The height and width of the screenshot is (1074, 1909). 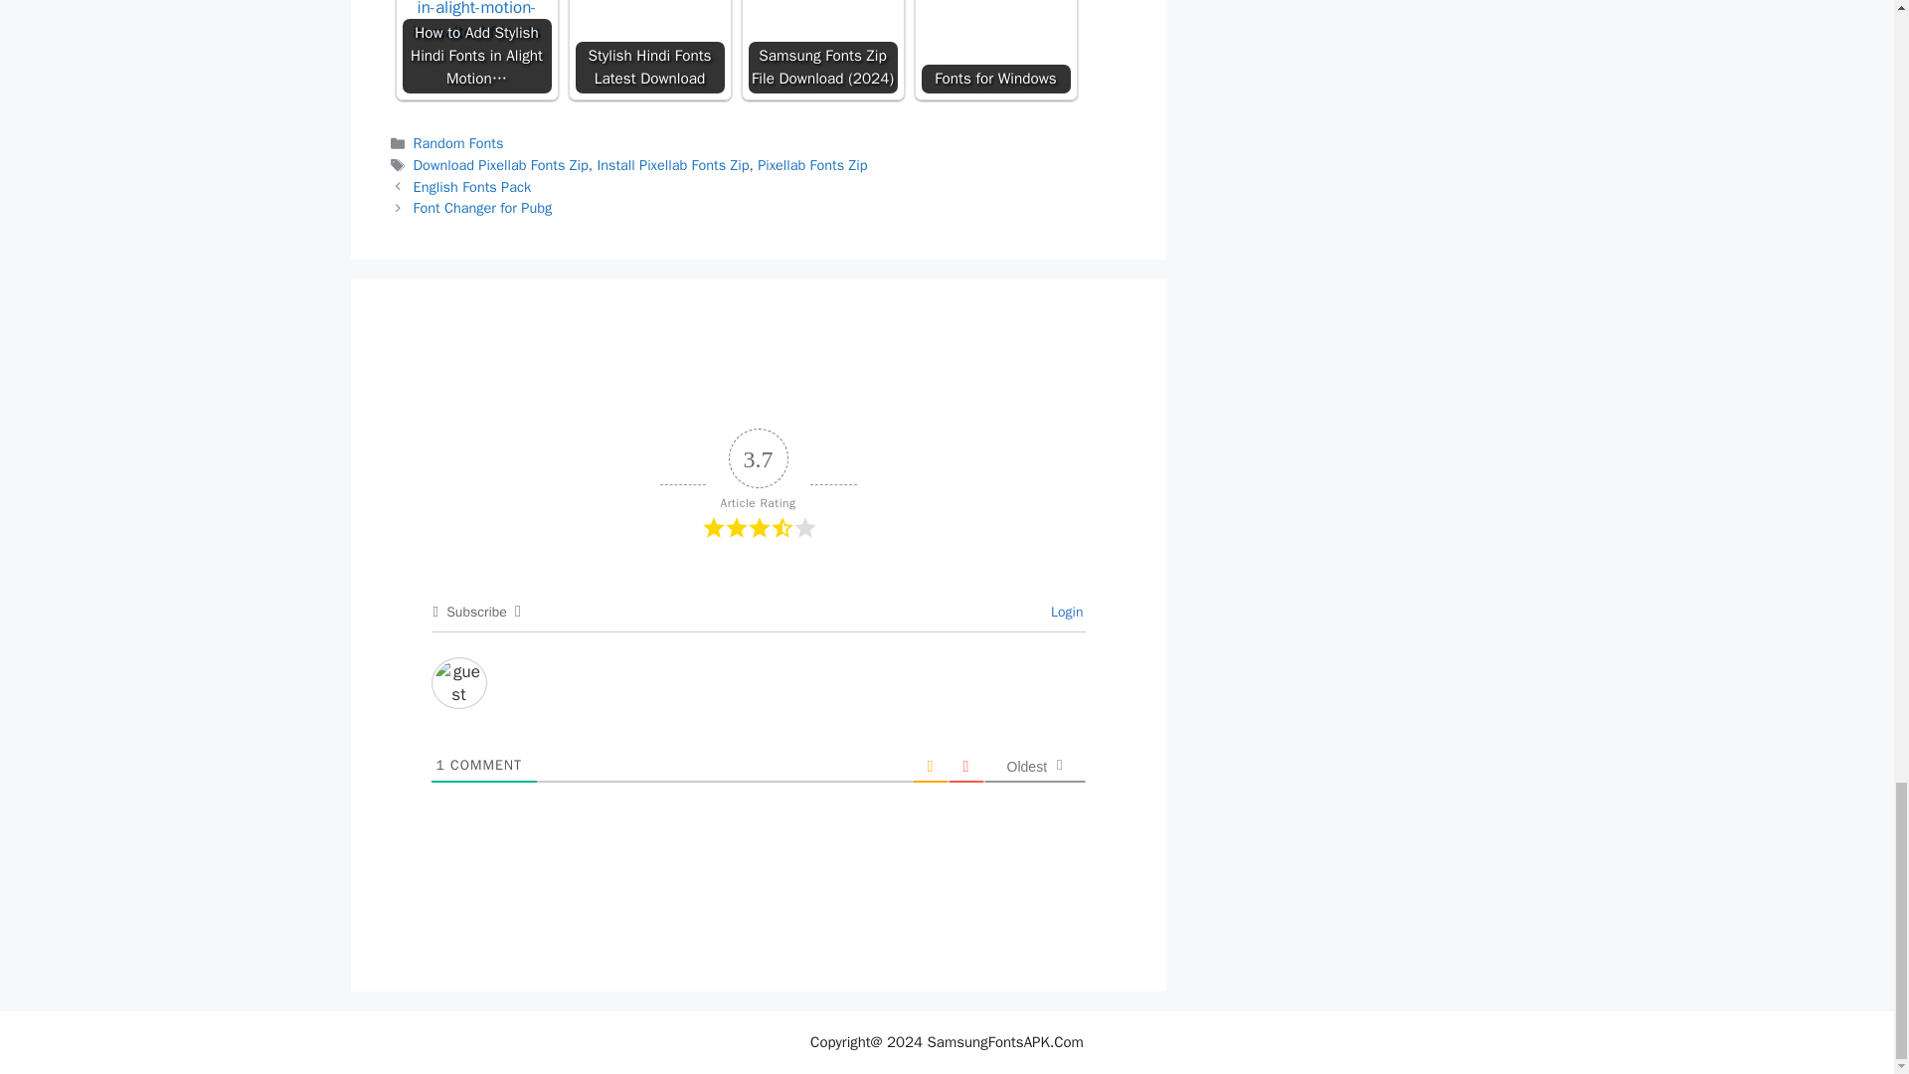 I want to click on Pixellab Fonts Zip, so click(x=811, y=164).